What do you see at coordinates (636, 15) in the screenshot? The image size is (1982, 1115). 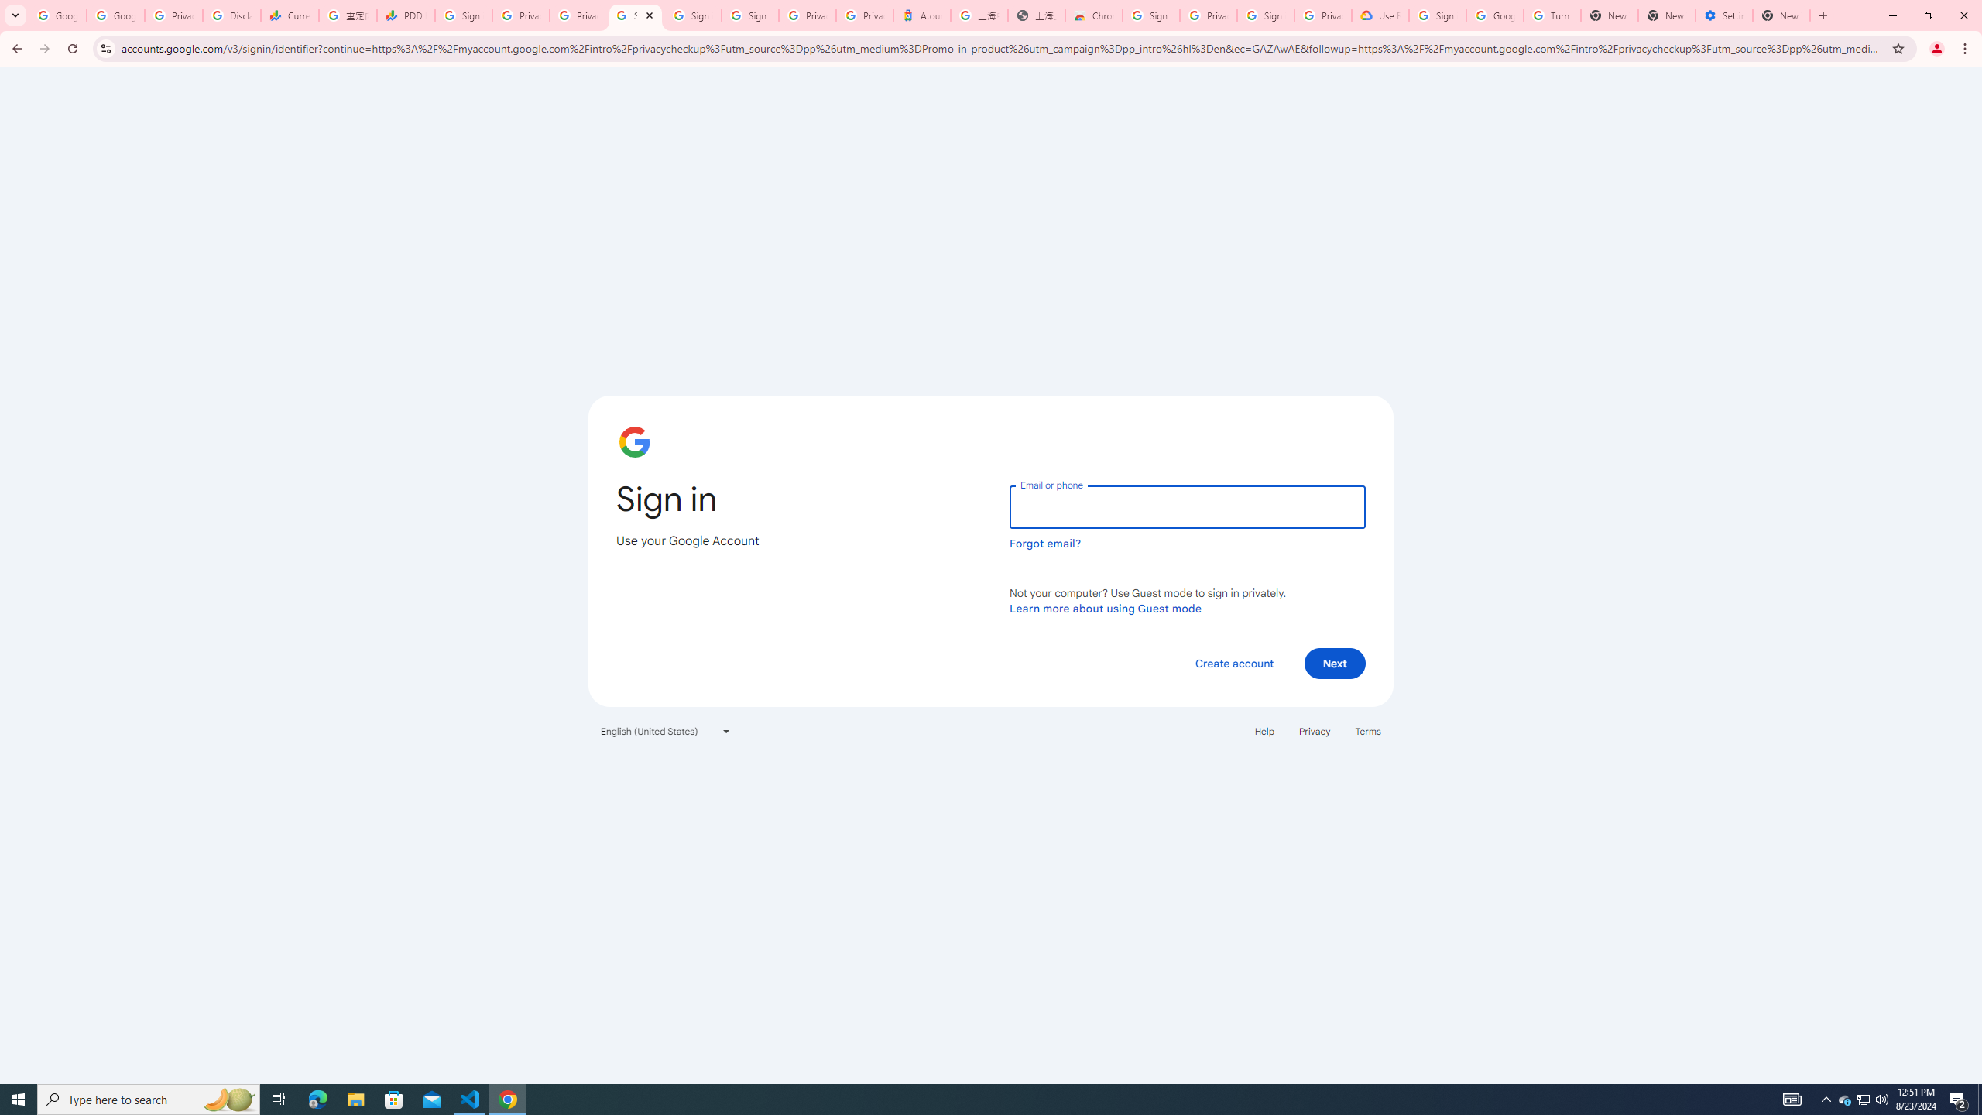 I see `Sign in - Google Accounts` at bounding box center [636, 15].